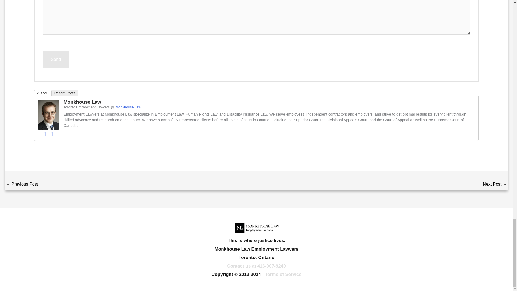  I want to click on Facebook, so click(45, 134).